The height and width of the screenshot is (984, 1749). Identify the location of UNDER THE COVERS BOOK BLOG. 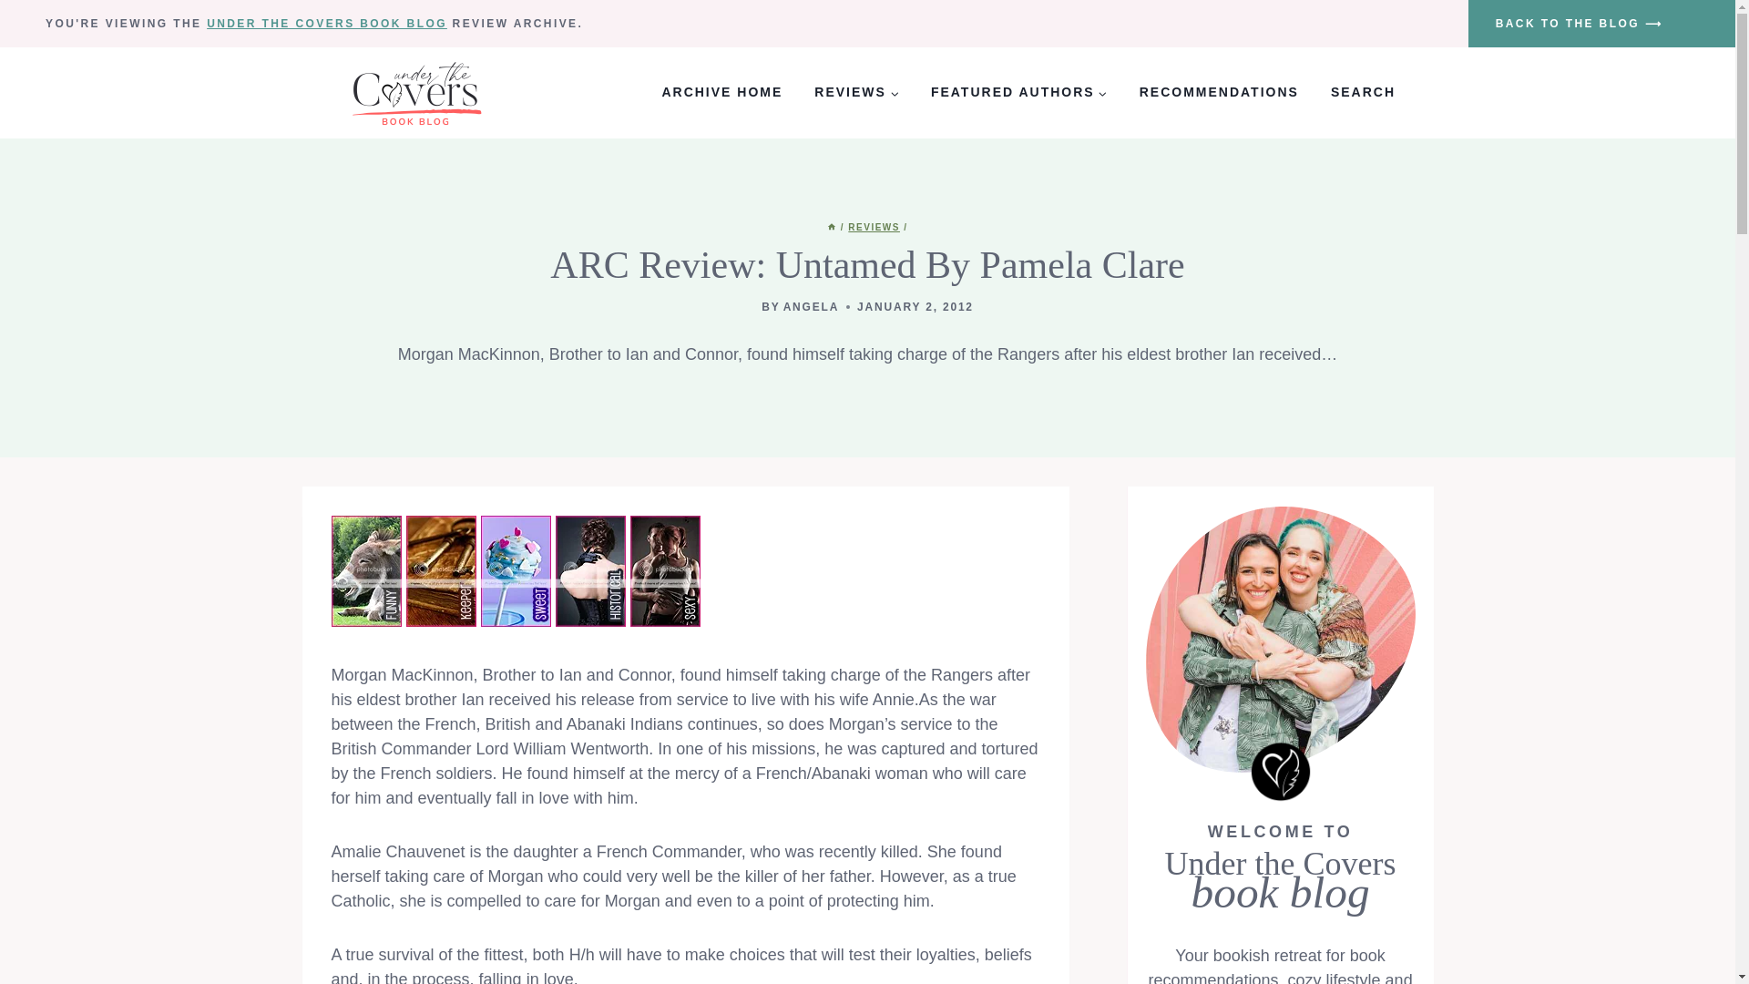
(326, 24).